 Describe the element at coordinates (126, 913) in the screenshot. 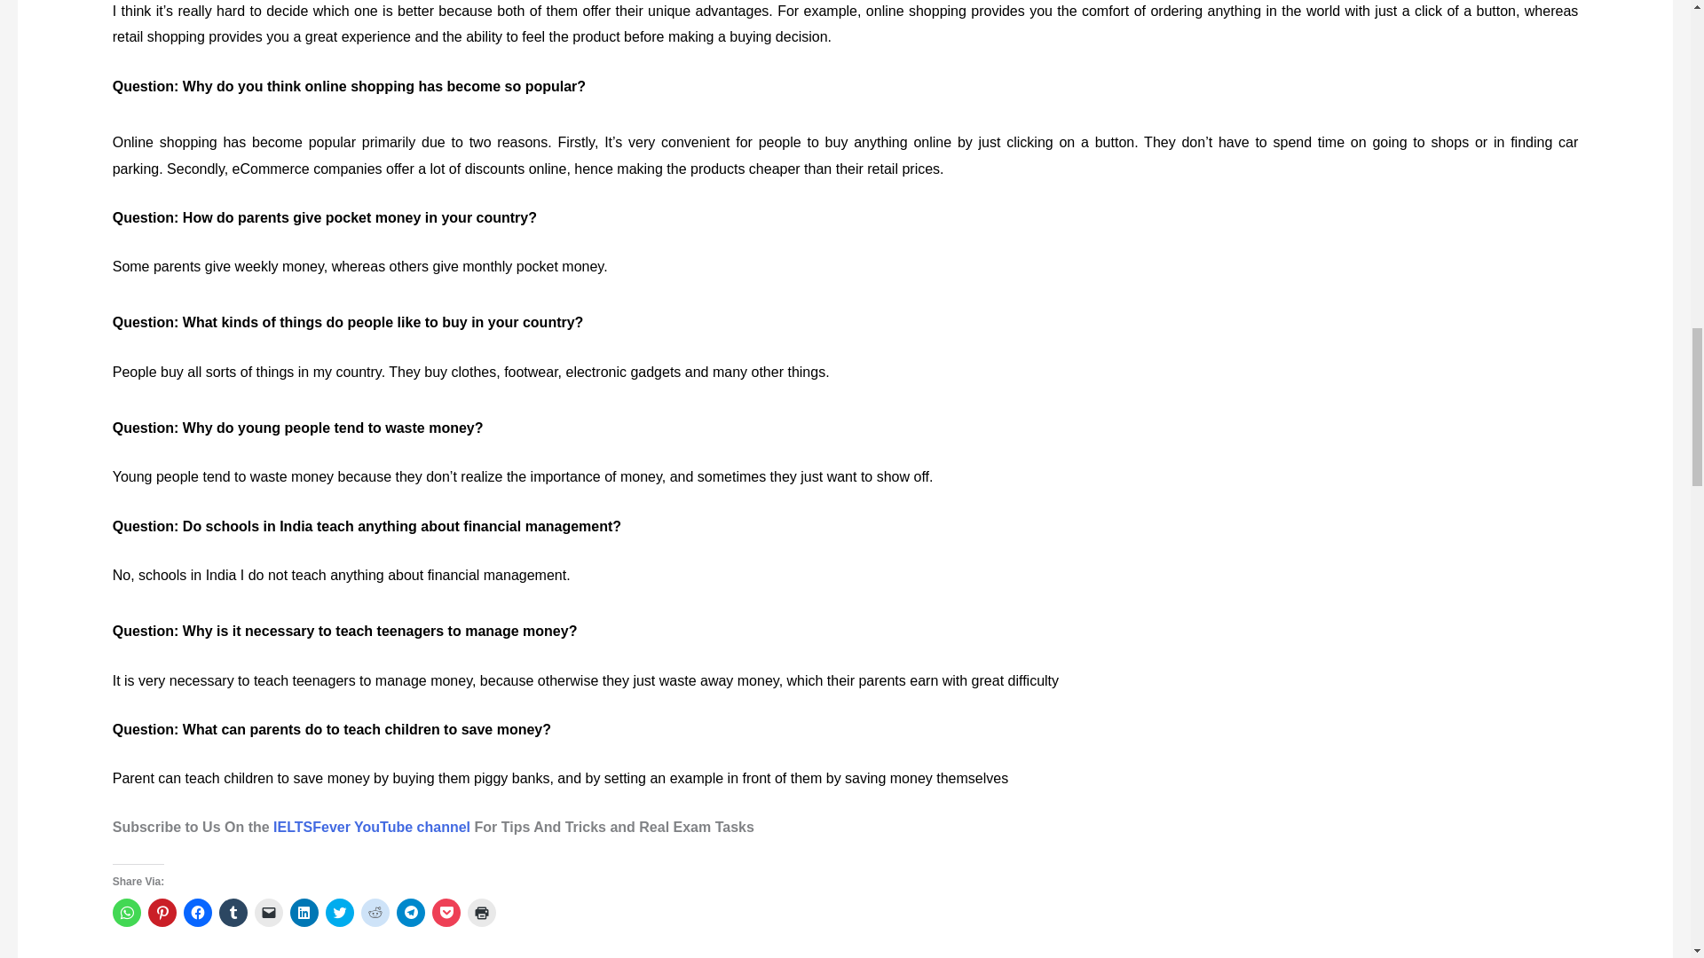

I see `Click to share on WhatsApp` at that location.